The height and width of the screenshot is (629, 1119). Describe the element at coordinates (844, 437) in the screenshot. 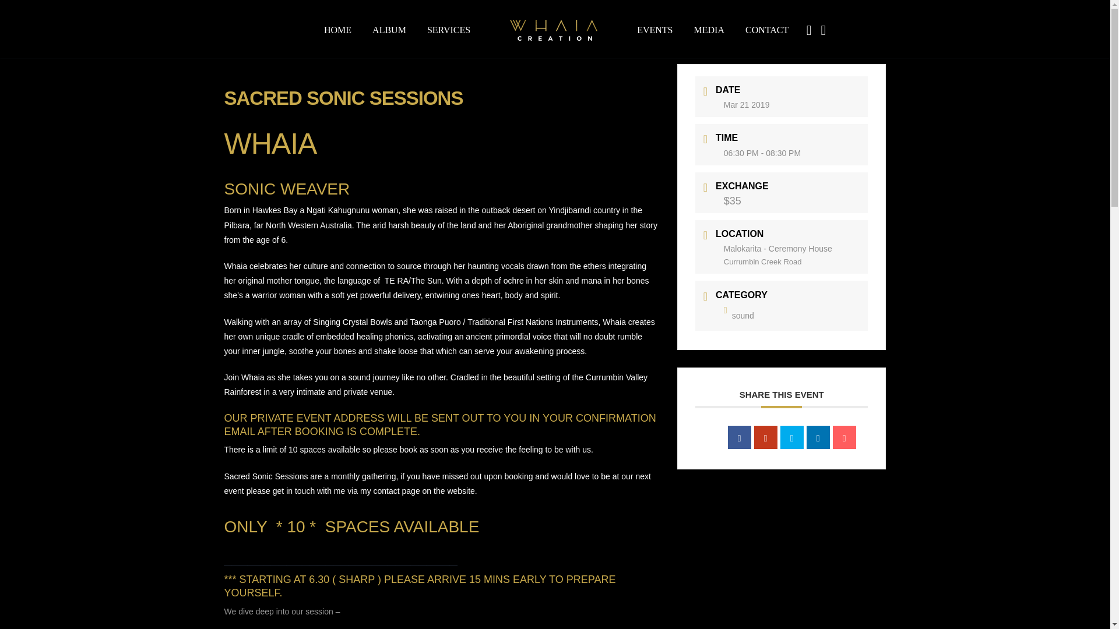

I see `Email` at that location.